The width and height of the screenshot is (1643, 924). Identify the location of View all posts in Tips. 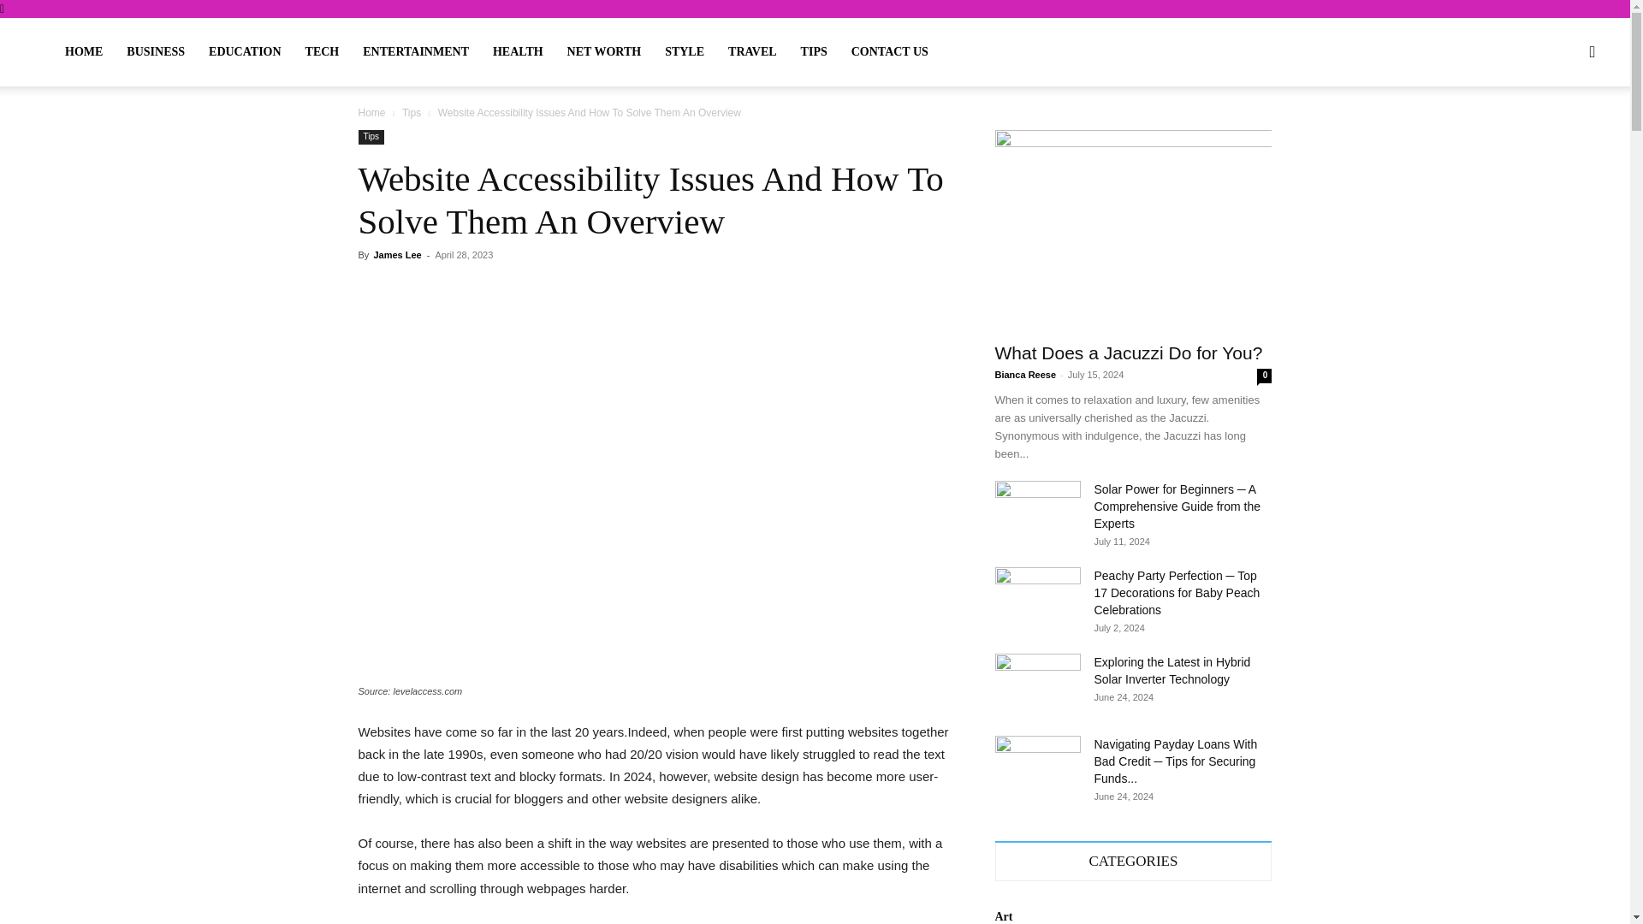
(411, 113).